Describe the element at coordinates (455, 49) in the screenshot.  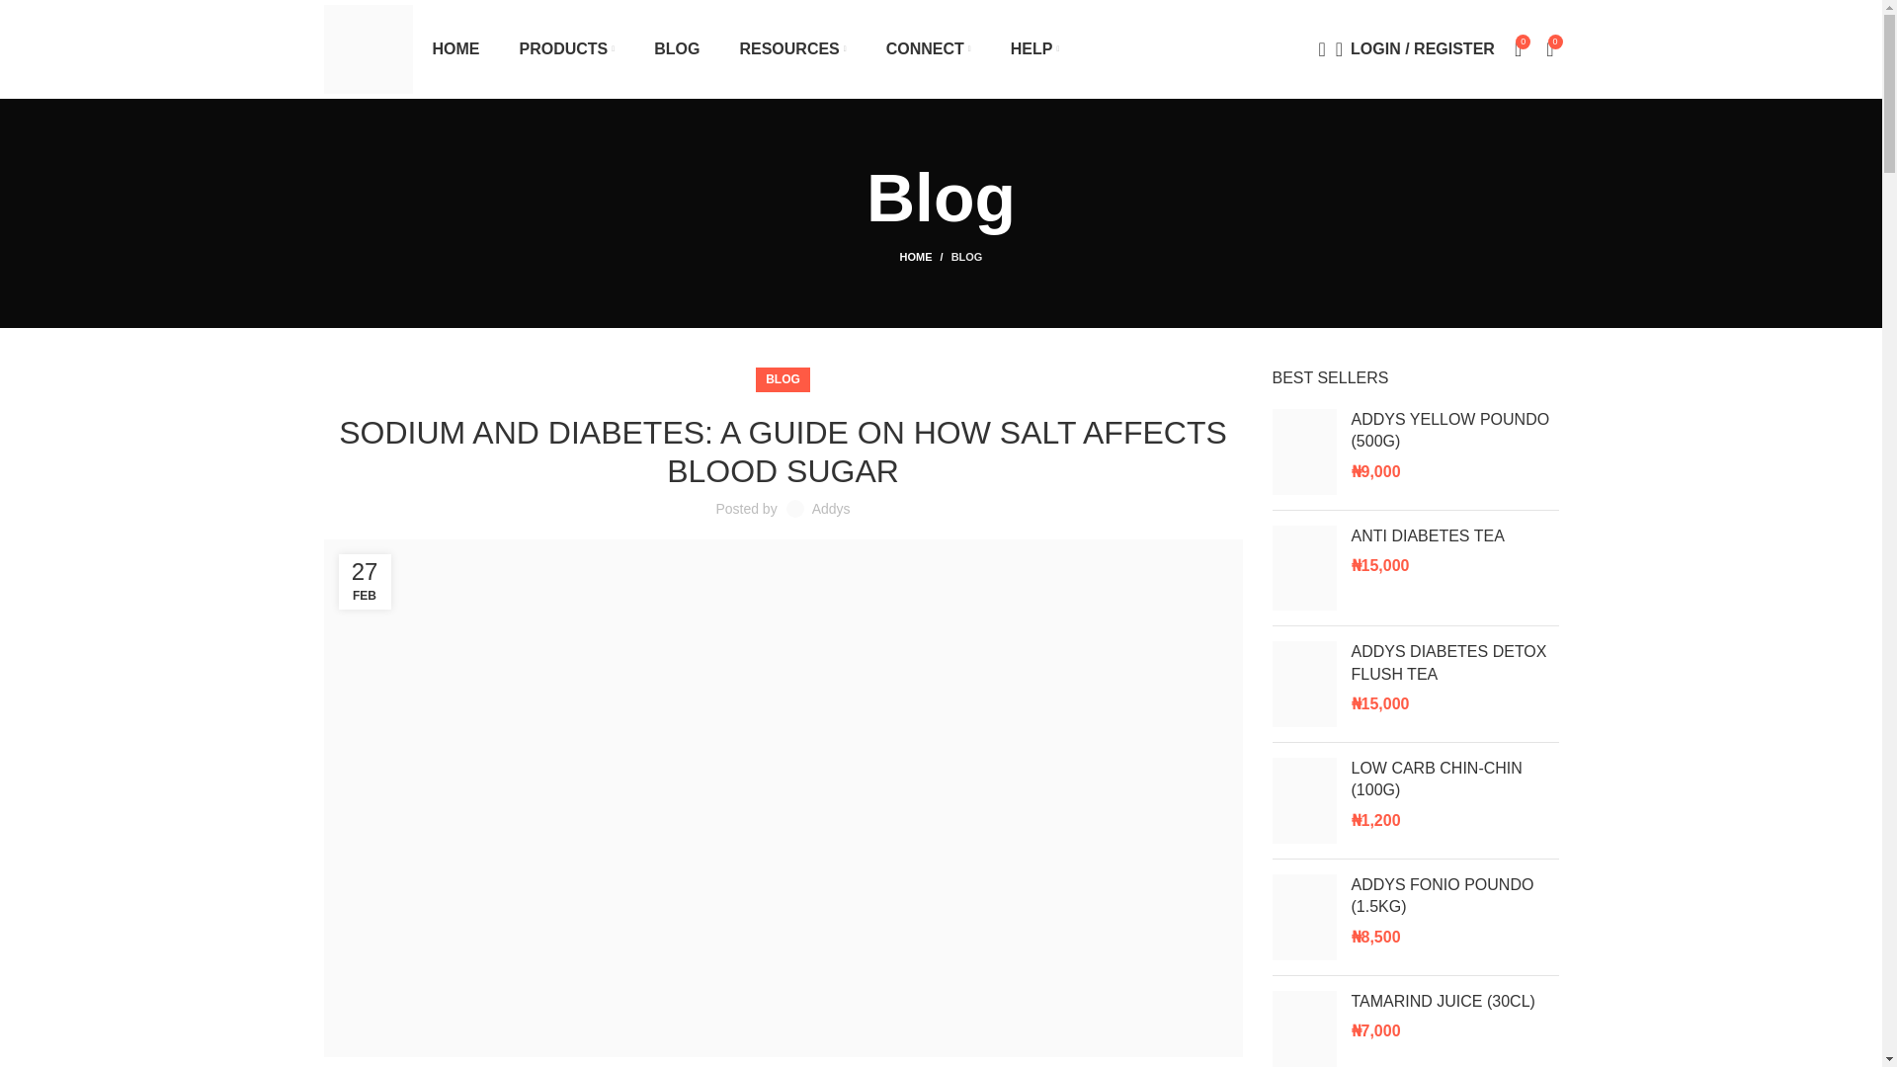
I see `HOME` at that location.